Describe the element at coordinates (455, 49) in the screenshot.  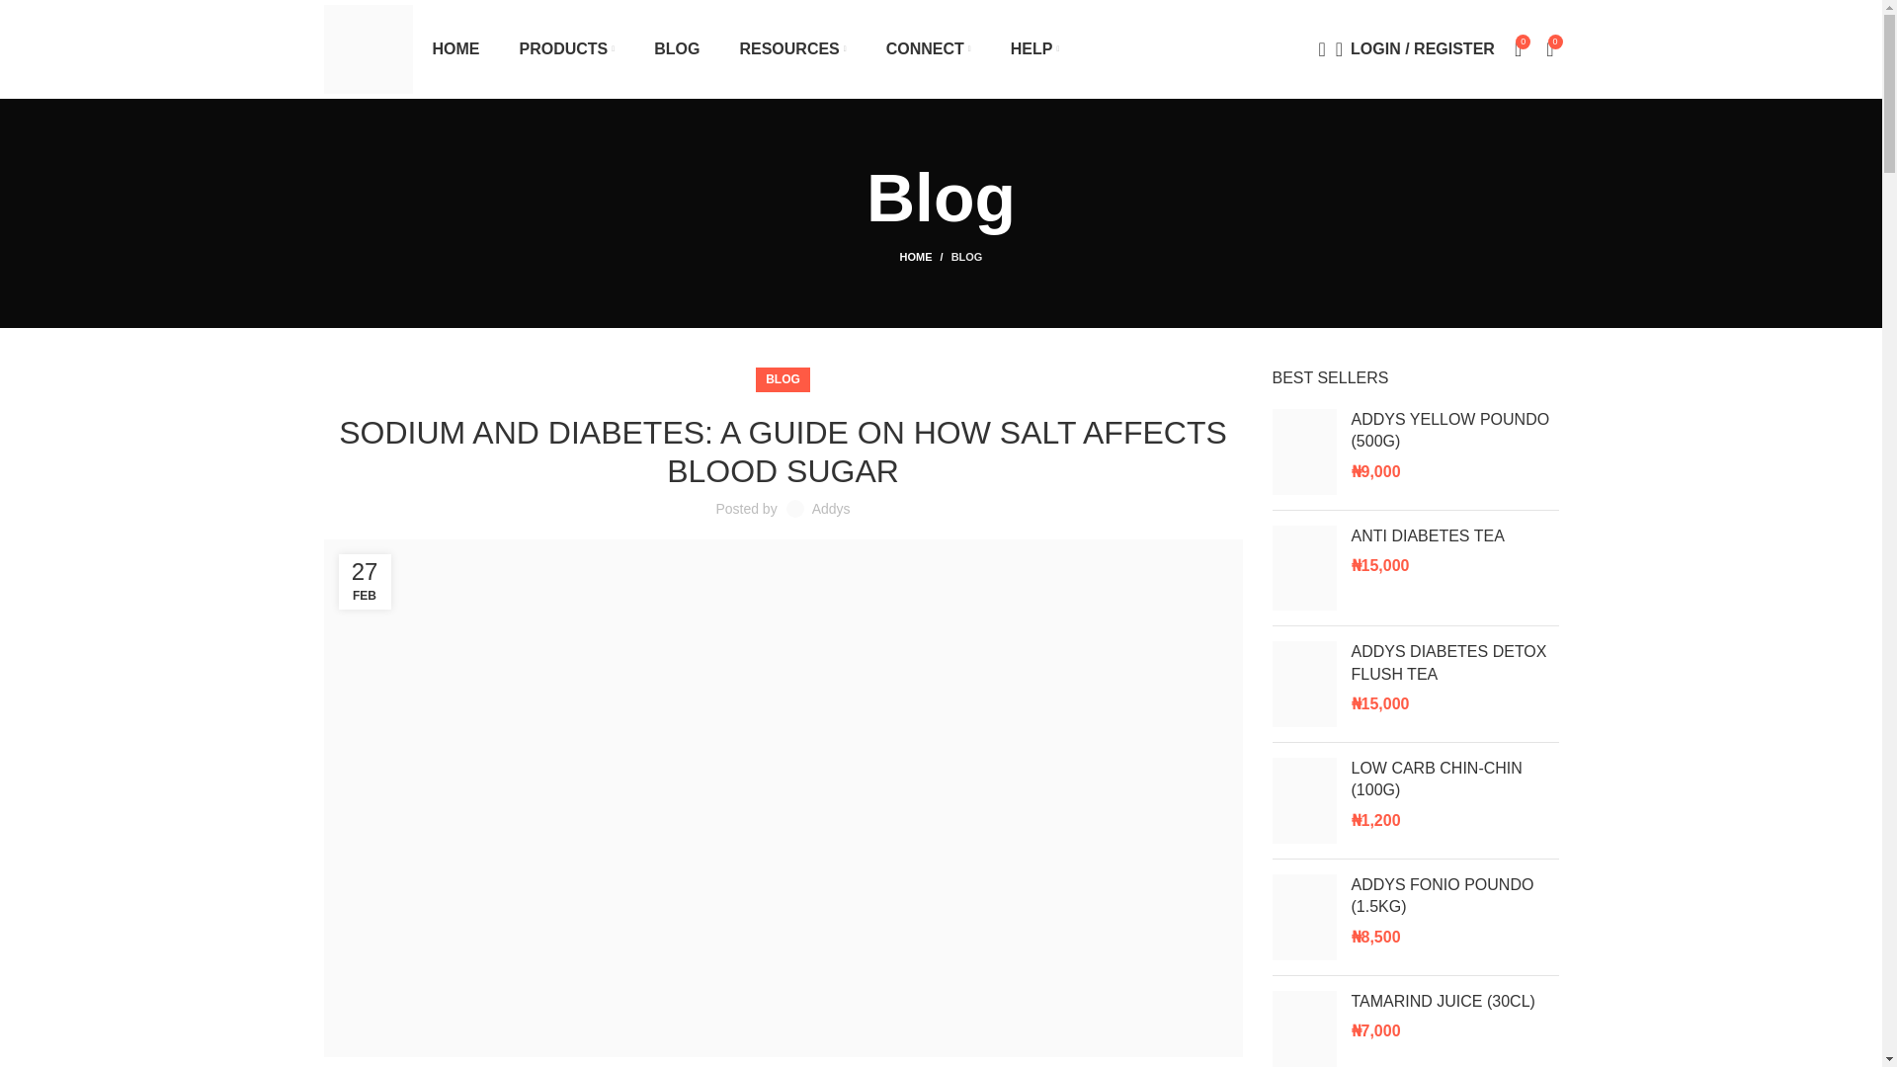
I see `HOME` at that location.